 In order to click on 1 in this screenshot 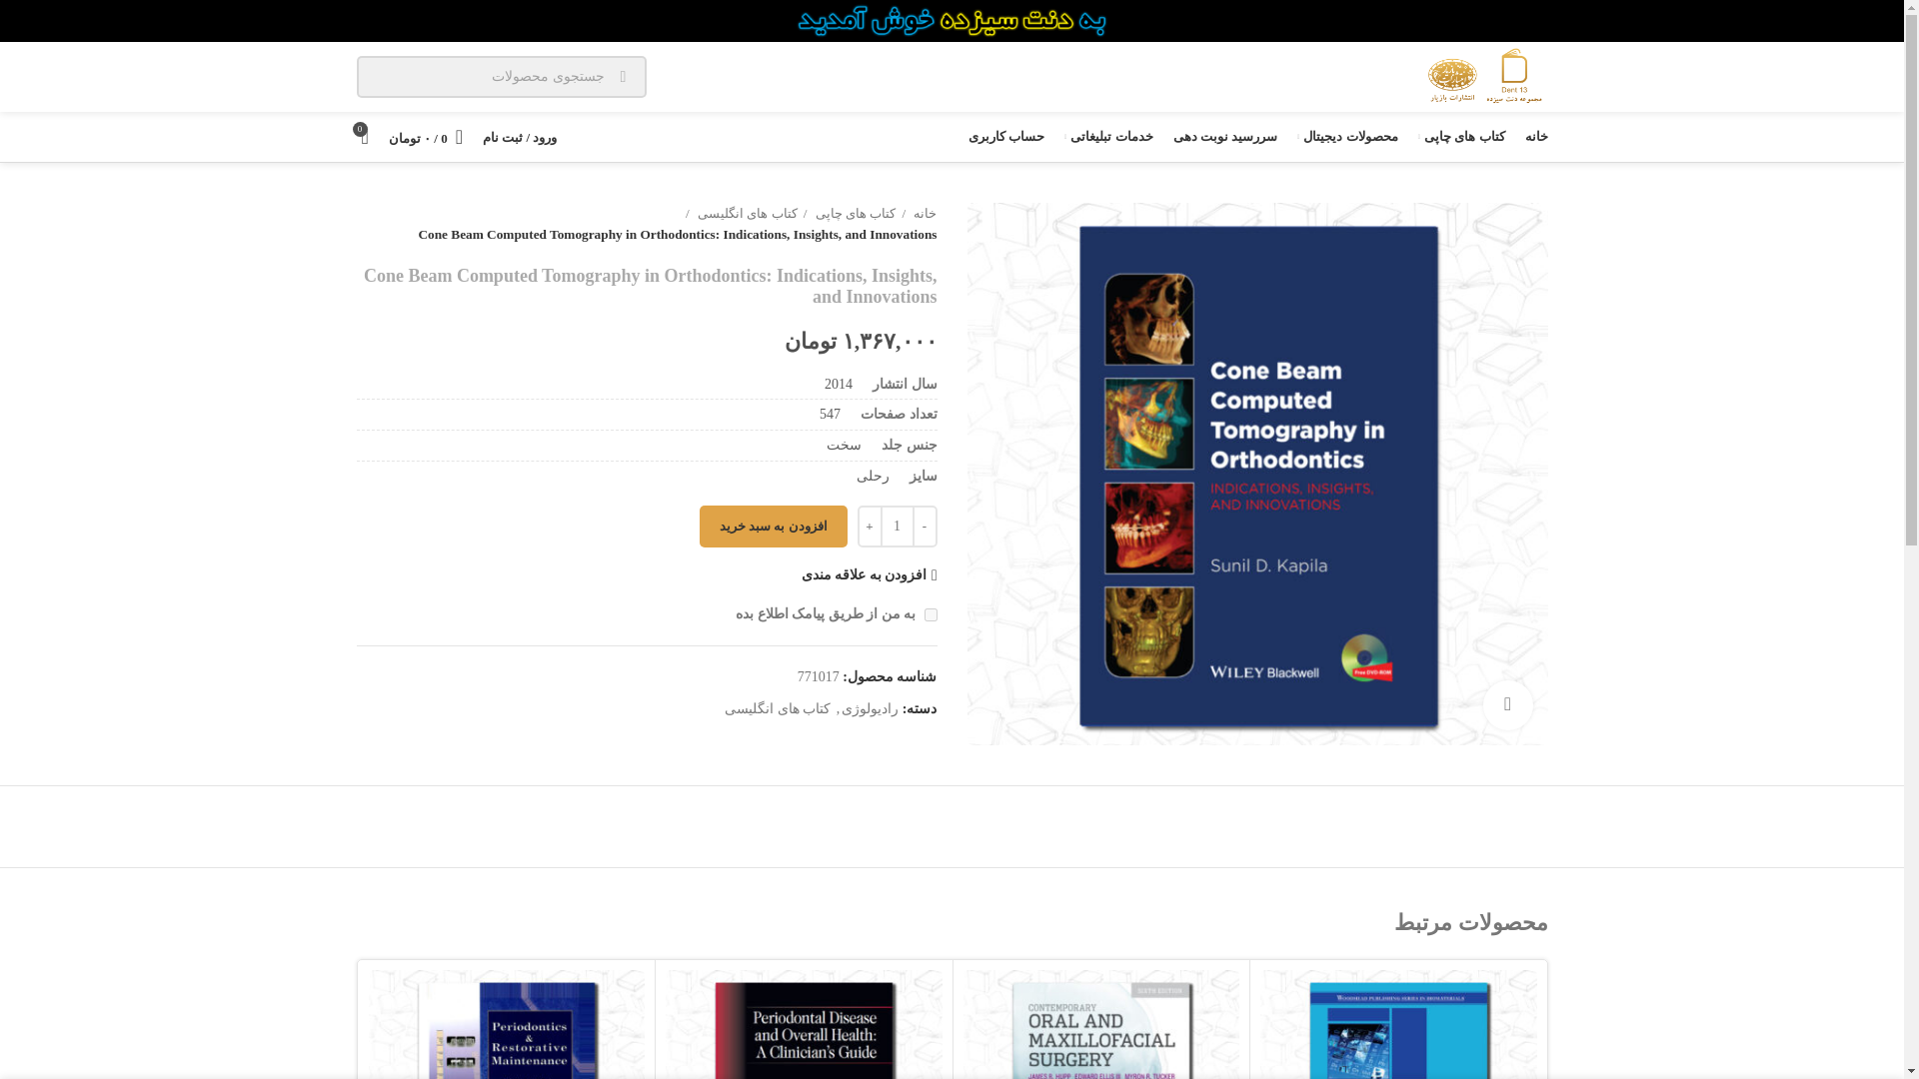, I will do `click(930, 615)`.